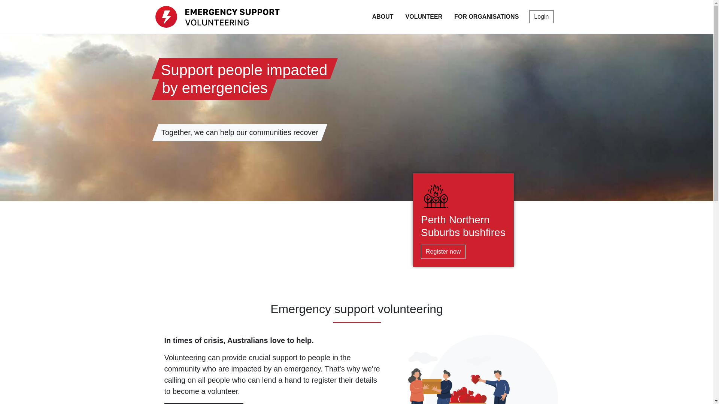 Image resolution: width=719 pixels, height=404 pixels. Describe the element at coordinates (424, 17) in the screenshot. I see `VOLUNTEER` at that location.